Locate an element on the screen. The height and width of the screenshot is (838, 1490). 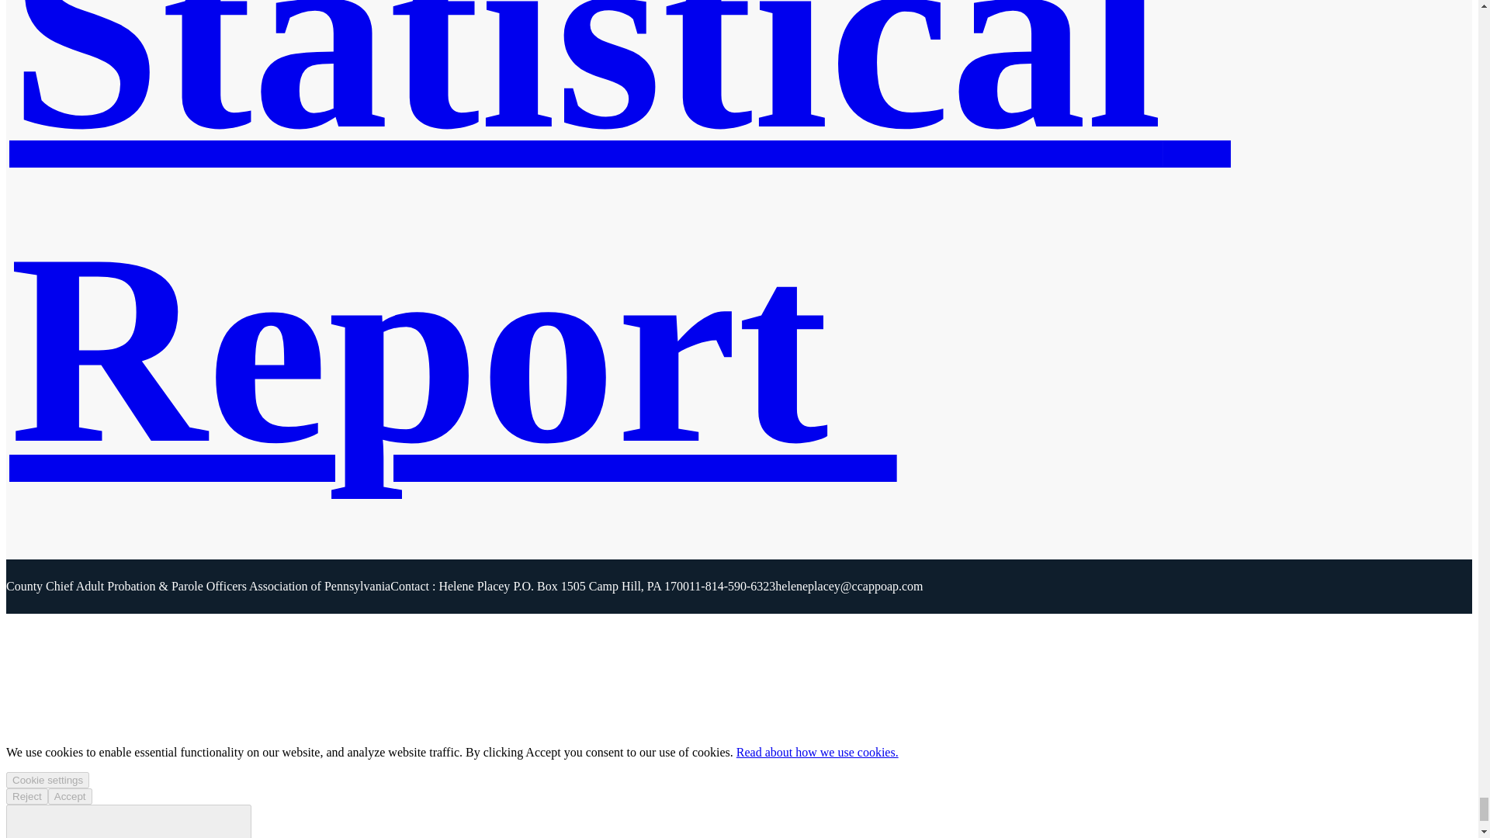
Cookie settings is located at coordinates (47, 780).